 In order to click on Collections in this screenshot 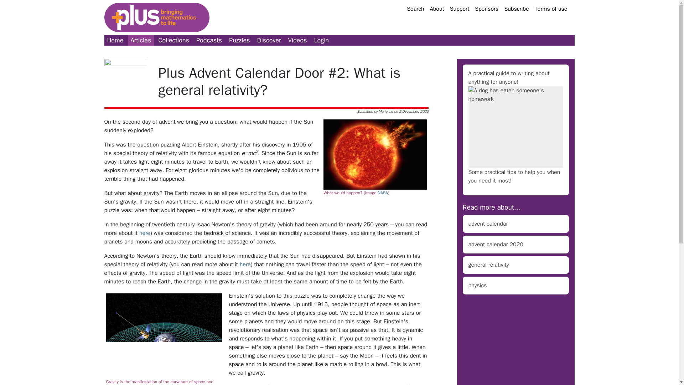, I will do `click(173, 40)`.